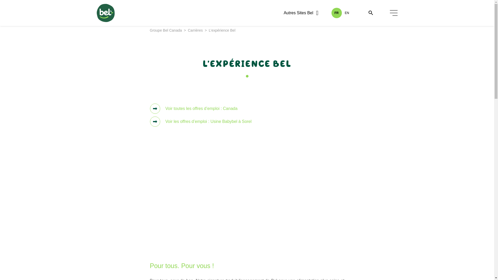  What do you see at coordinates (6, 6) in the screenshot?
I see `Recherche` at bounding box center [6, 6].